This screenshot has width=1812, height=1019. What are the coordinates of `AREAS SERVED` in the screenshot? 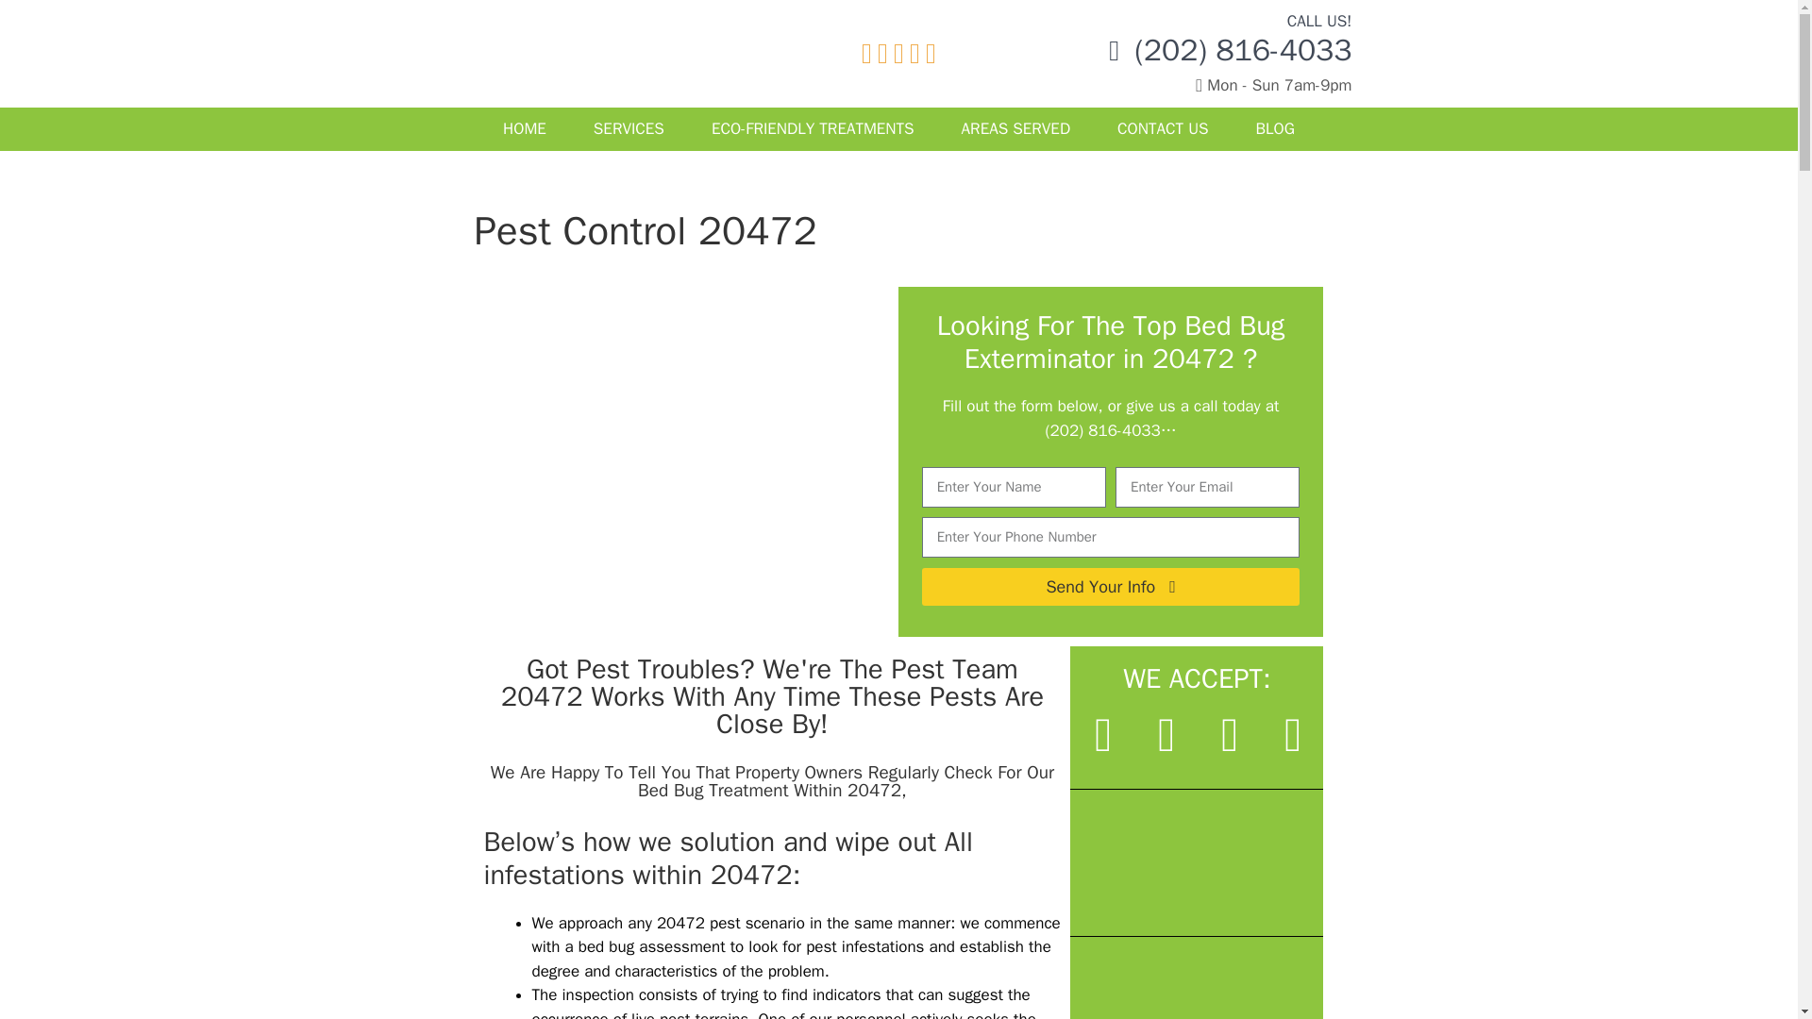 It's located at (1015, 128).